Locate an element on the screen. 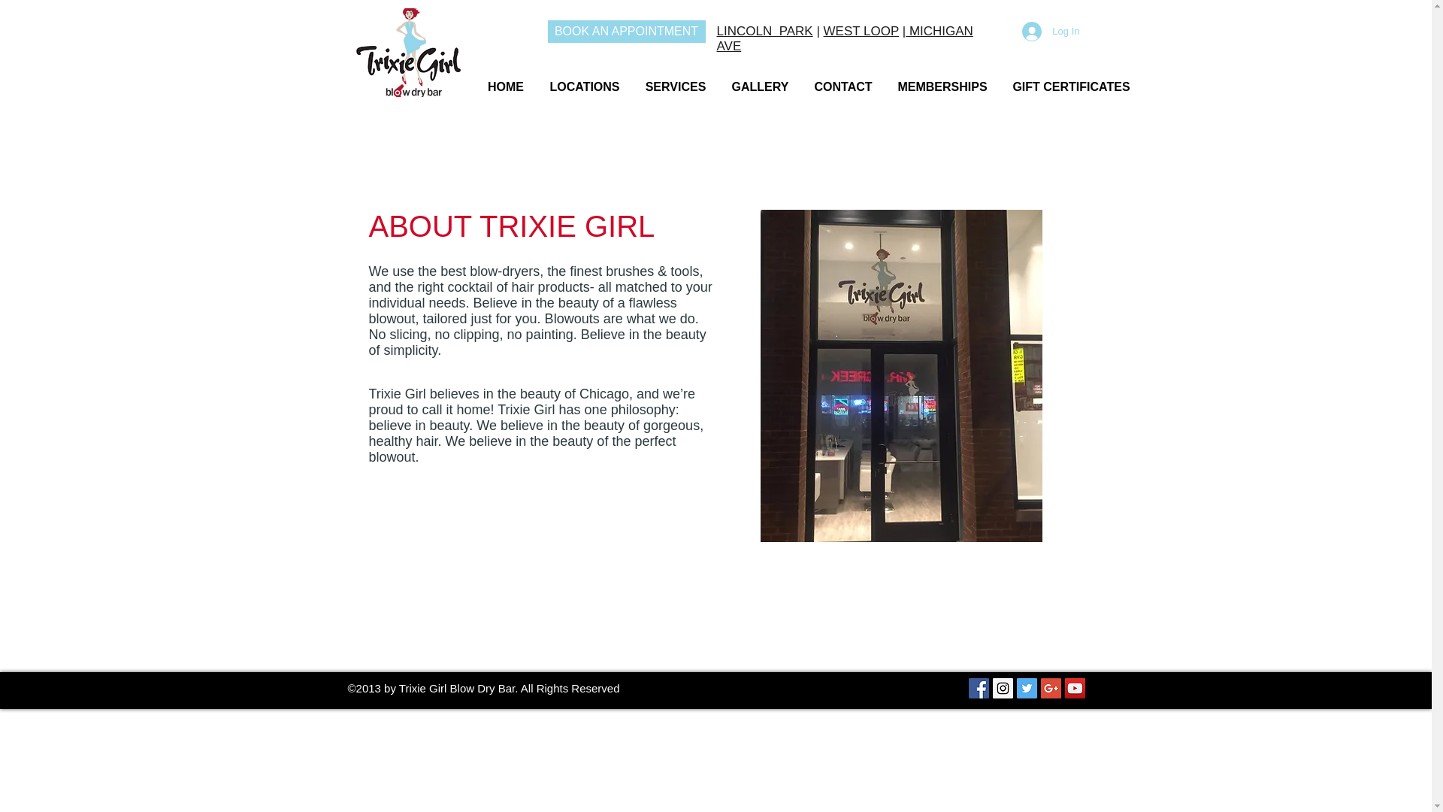 The width and height of the screenshot is (1443, 812). WEST LOOP is located at coordinates (861, 31).